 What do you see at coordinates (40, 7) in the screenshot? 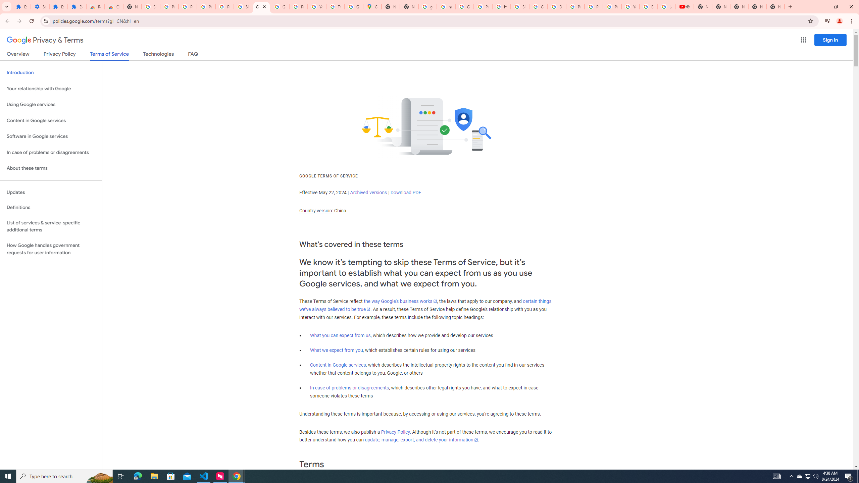
I see `Settings` at bounding box center [40, 7].